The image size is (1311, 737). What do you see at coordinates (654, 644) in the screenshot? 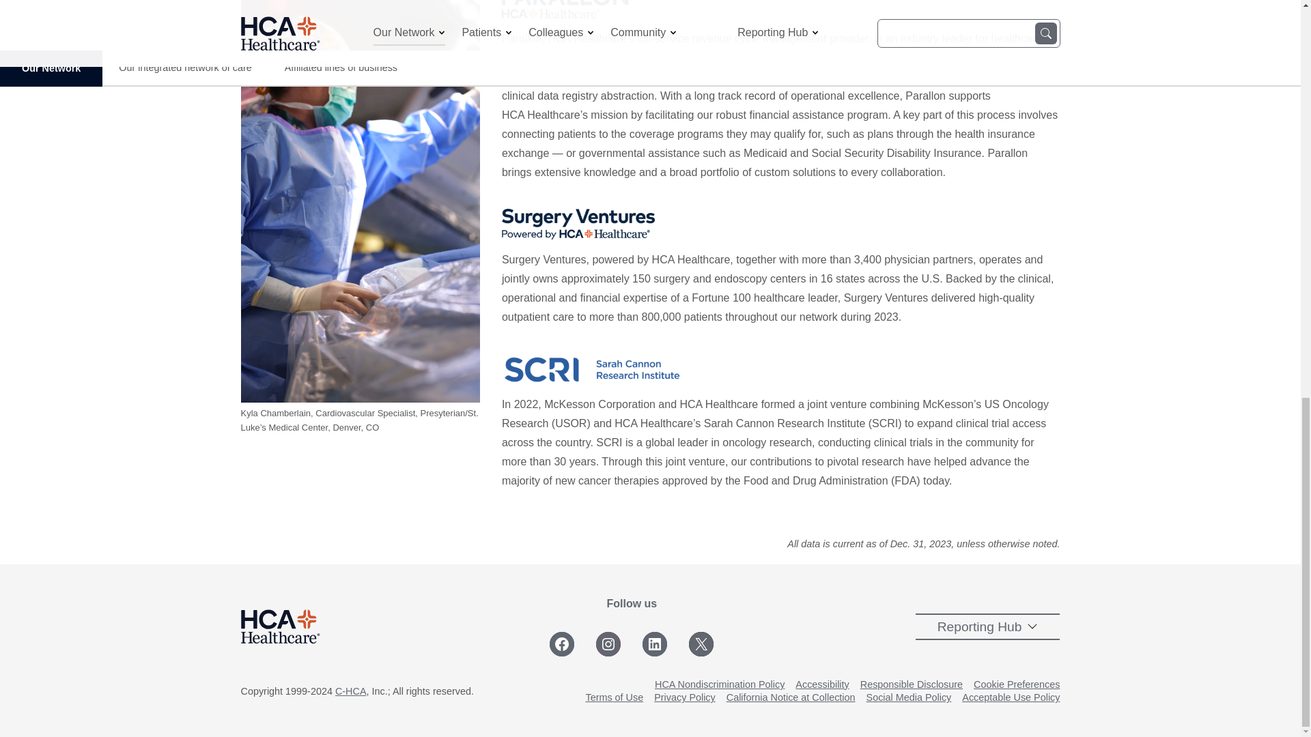
I see `LinkedIn` at bounding box center [654, 644].